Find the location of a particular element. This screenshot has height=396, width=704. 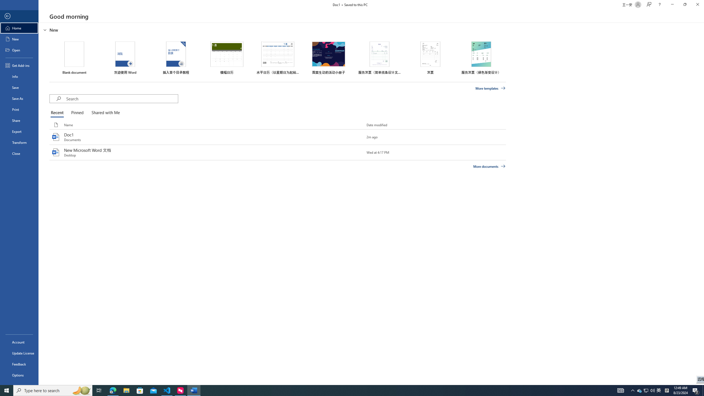

Info is located at coordinates (19, 76).